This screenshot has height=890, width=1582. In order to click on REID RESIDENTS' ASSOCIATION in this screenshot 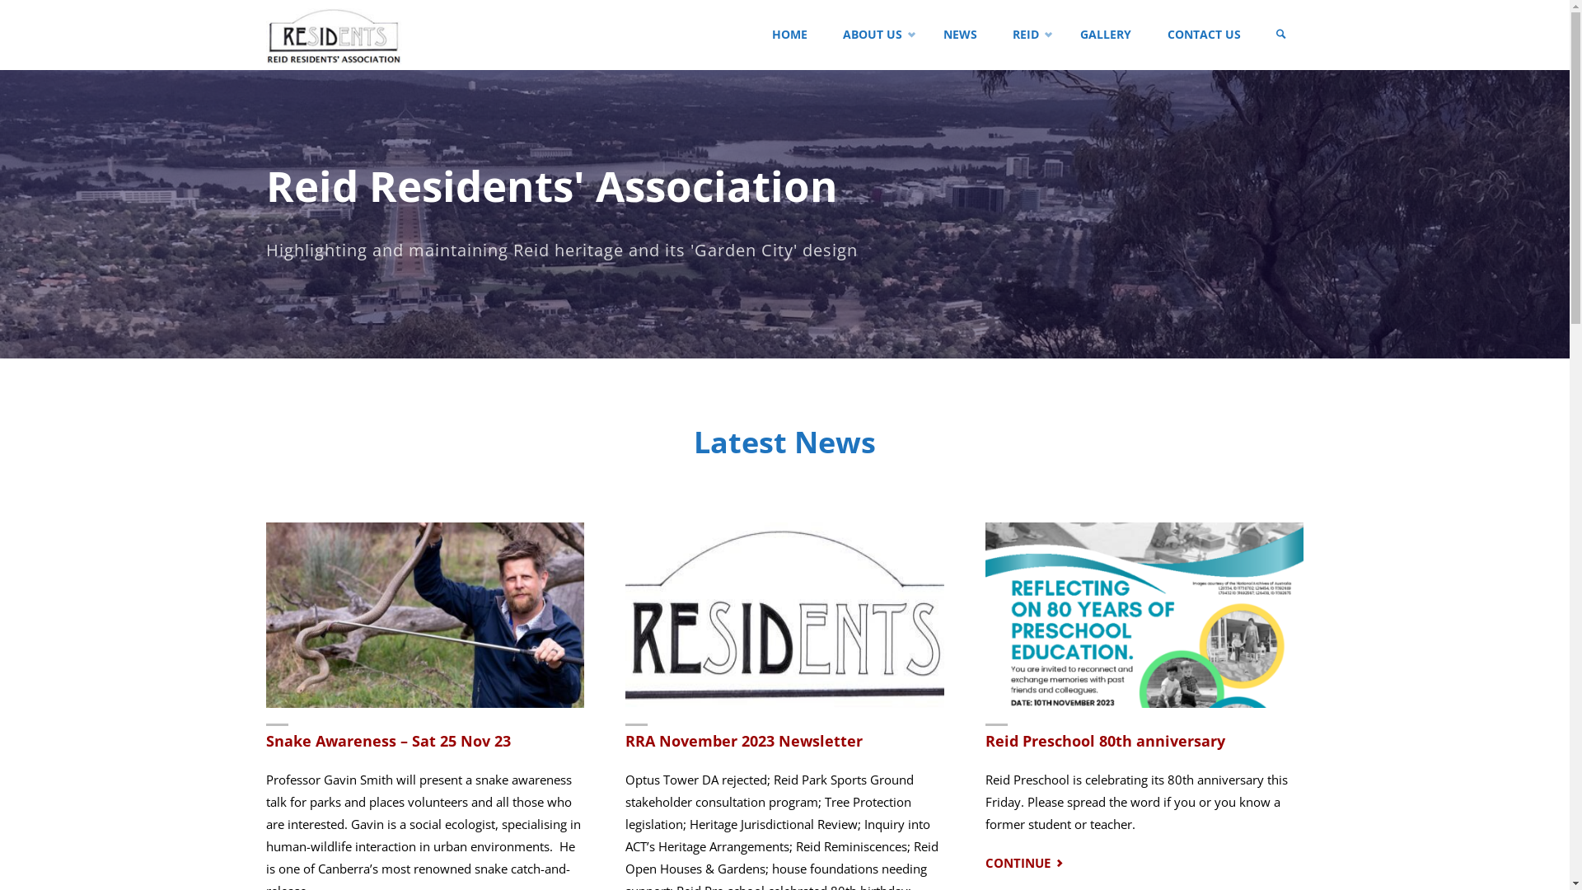, I will do `click(463, 41)`.